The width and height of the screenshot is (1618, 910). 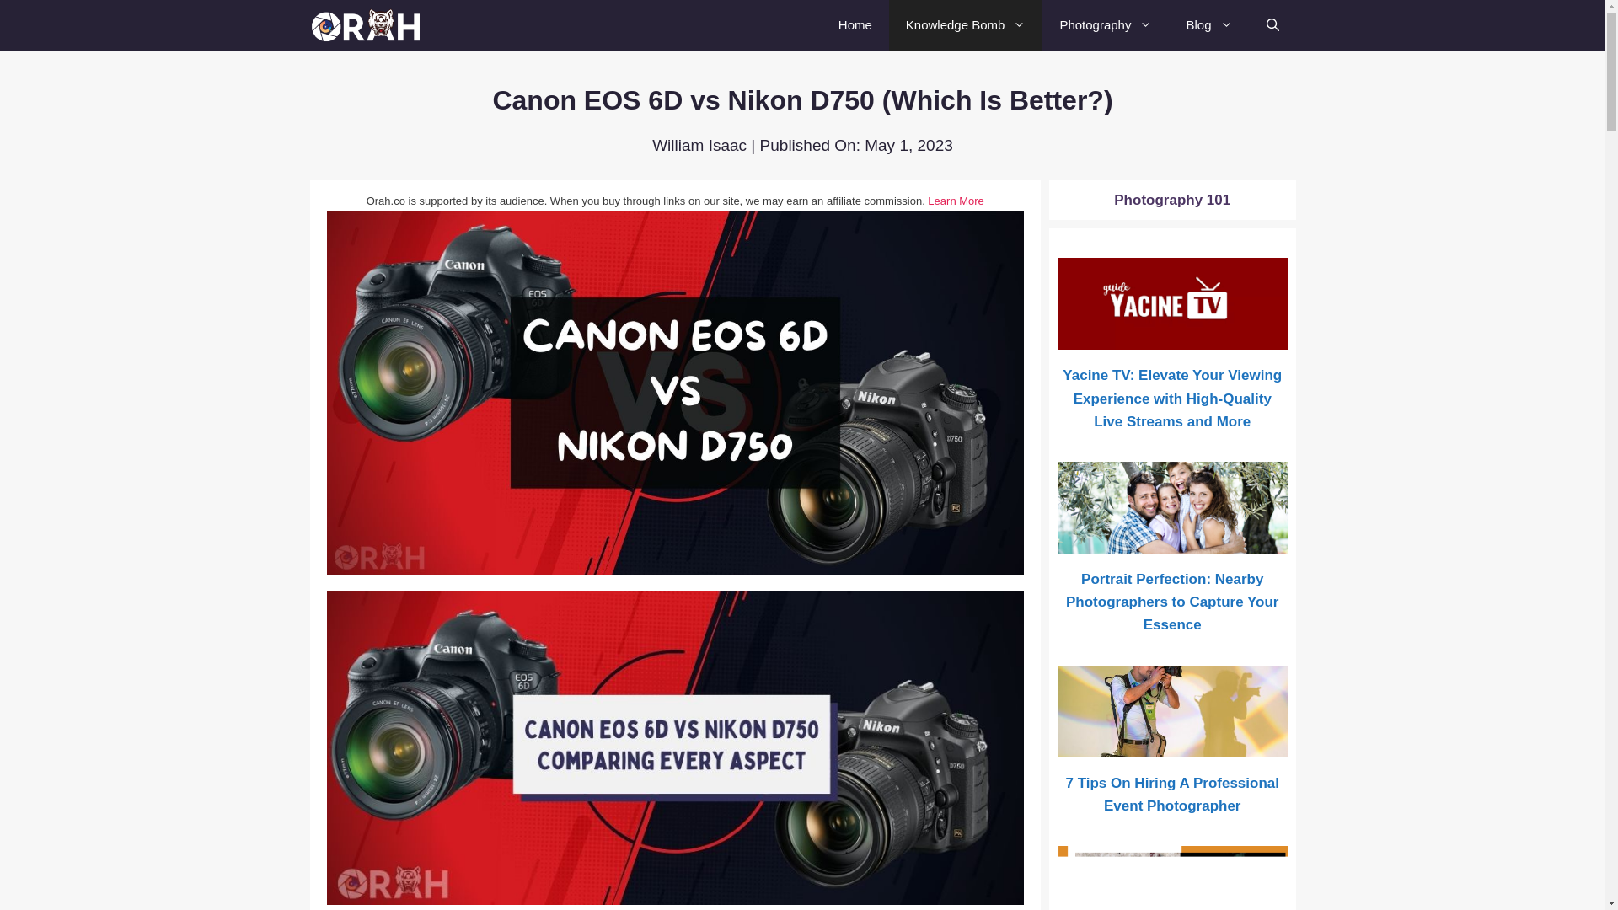 What do you see at coordinates (1173, 745) in the screenshot?
I see `7 Tips On Hiring A Professional Event Photographer` at bounding box center [1173, 745].